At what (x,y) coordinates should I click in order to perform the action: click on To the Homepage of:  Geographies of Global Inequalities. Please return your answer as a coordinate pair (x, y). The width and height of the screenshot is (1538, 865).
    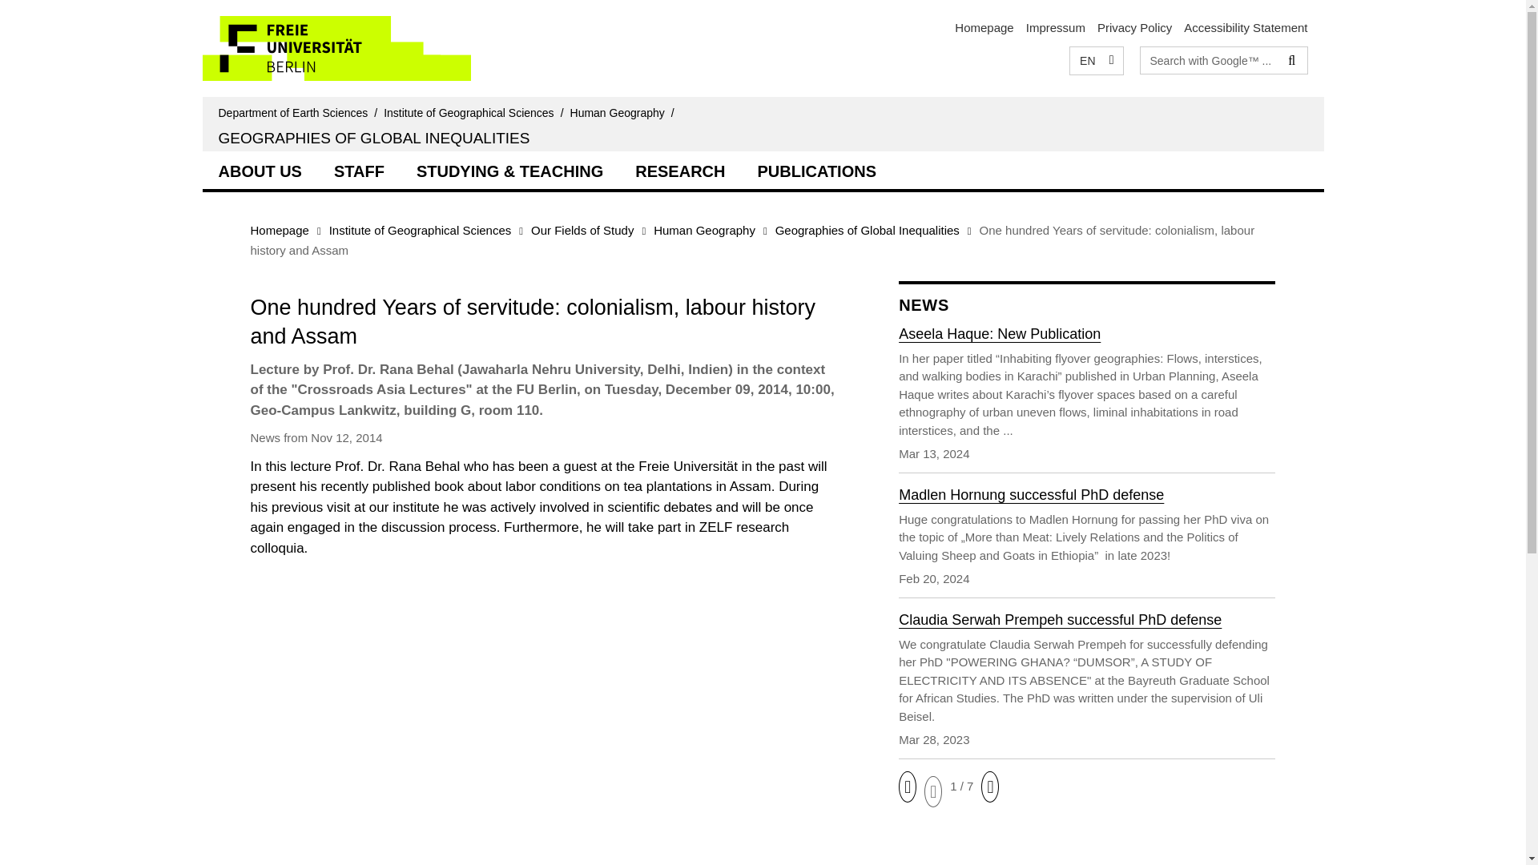
    Looking at the image, I should click on (373, 138).